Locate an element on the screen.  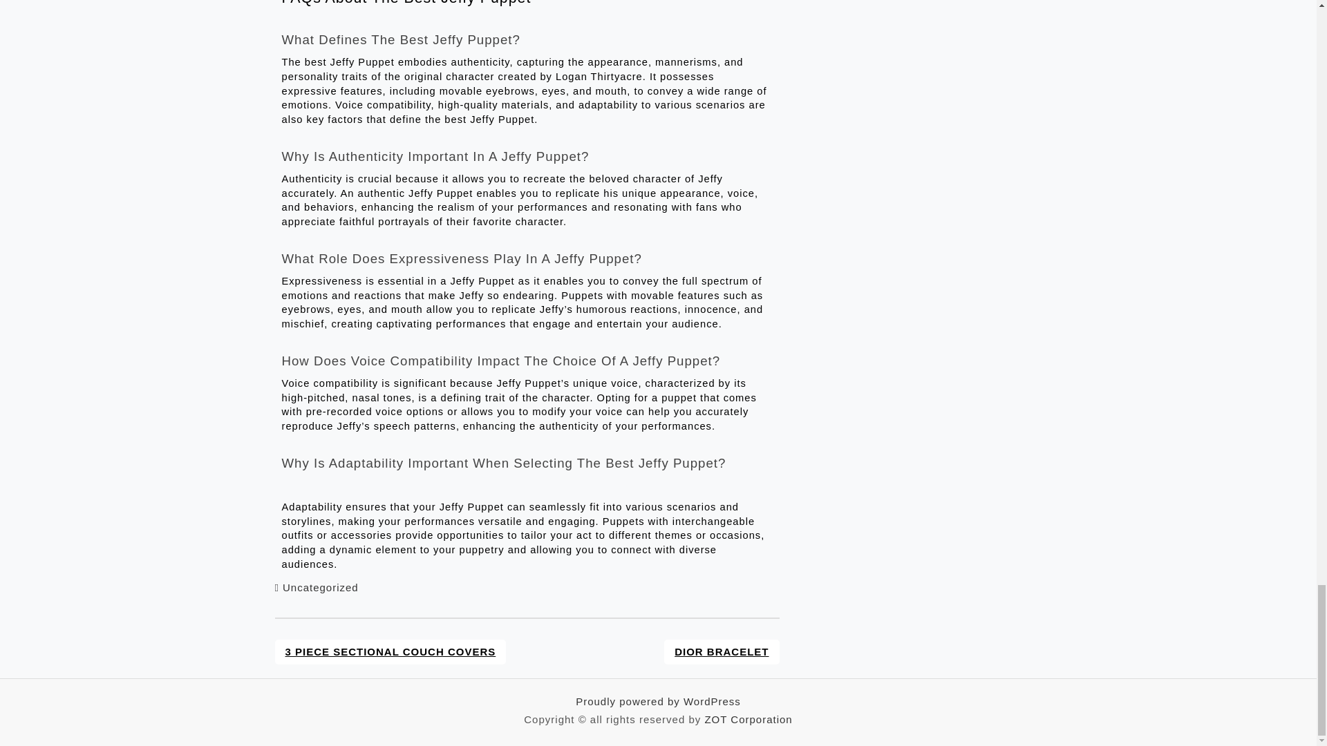
ZOT Corporation is located at coordinates (748, 718).